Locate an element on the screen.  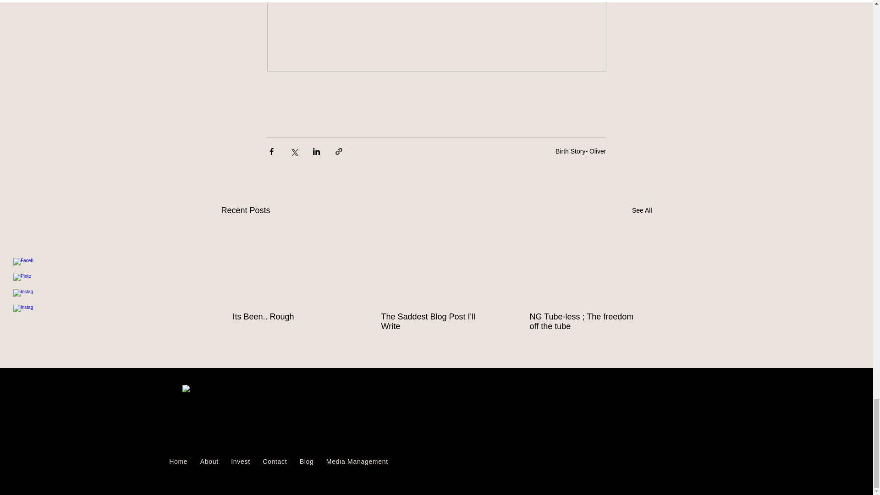
NG Tube-less ; The freedom off the tube is located at coordinates (288, 317).